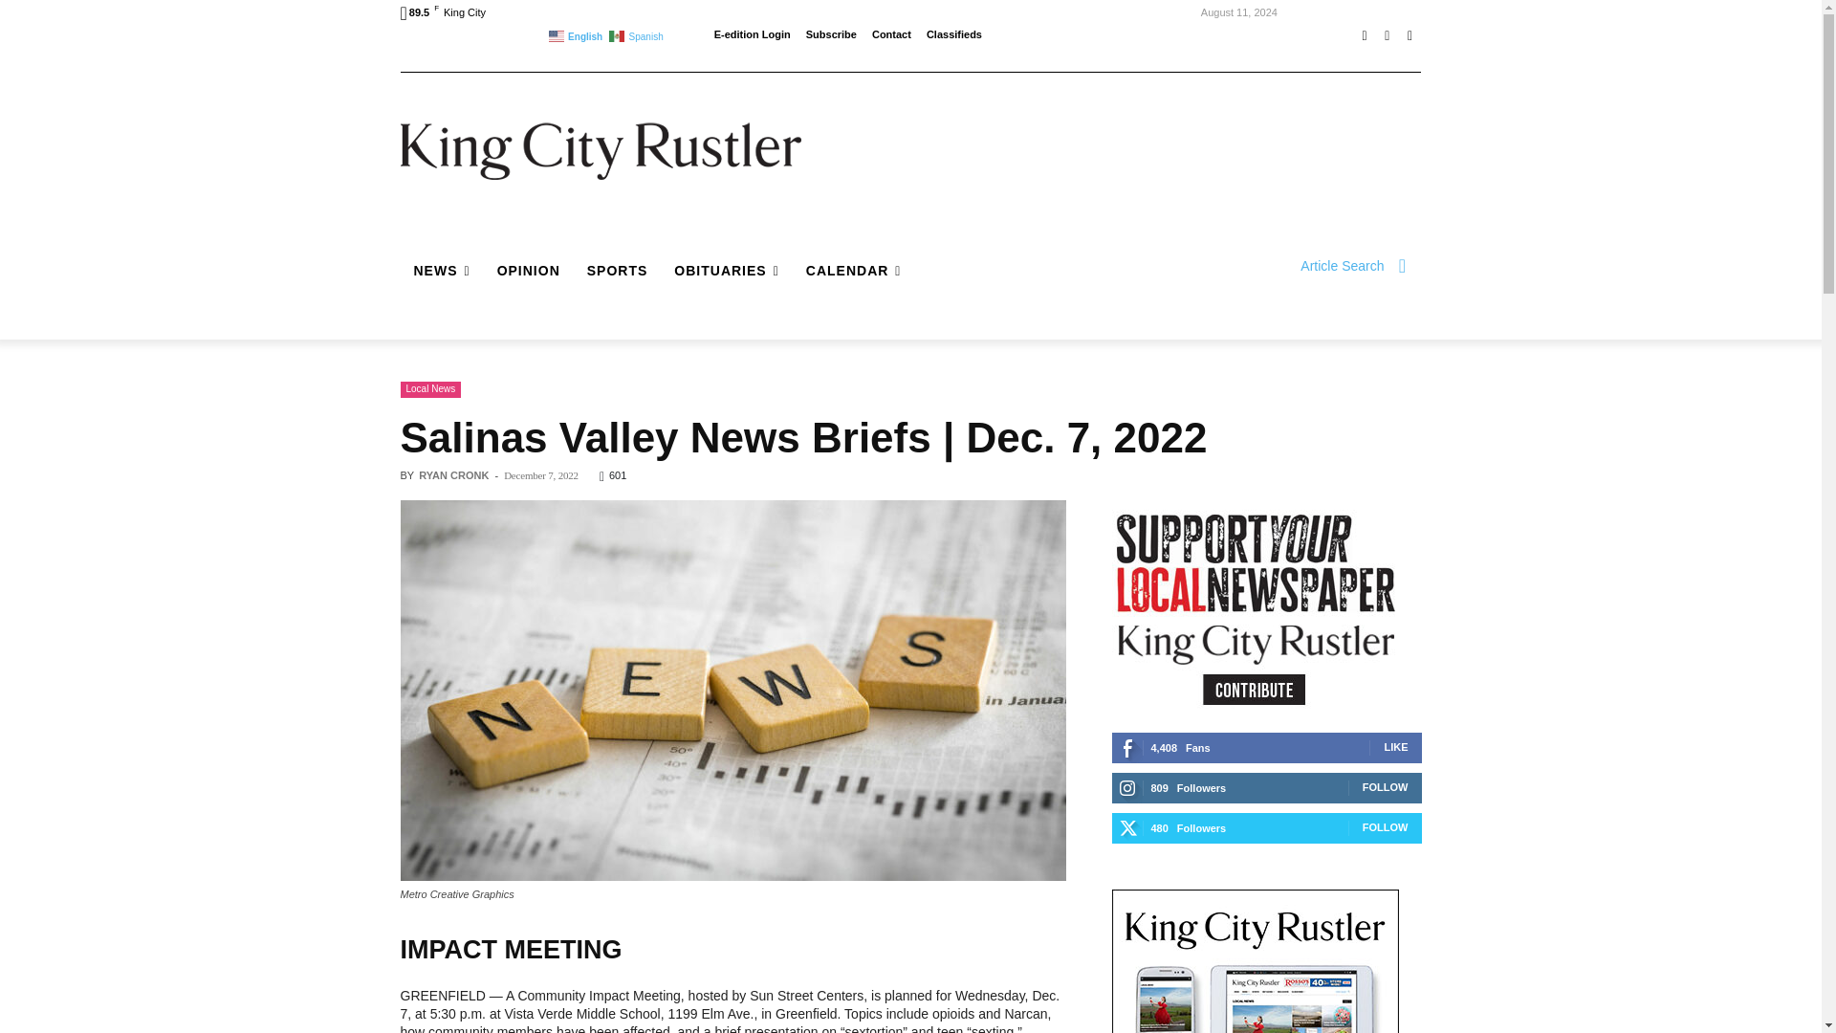 The image size is (1836, 1033). Describe the element at coordinates (752, 34) in the screenshot. I see `E-edition Login` at that location.